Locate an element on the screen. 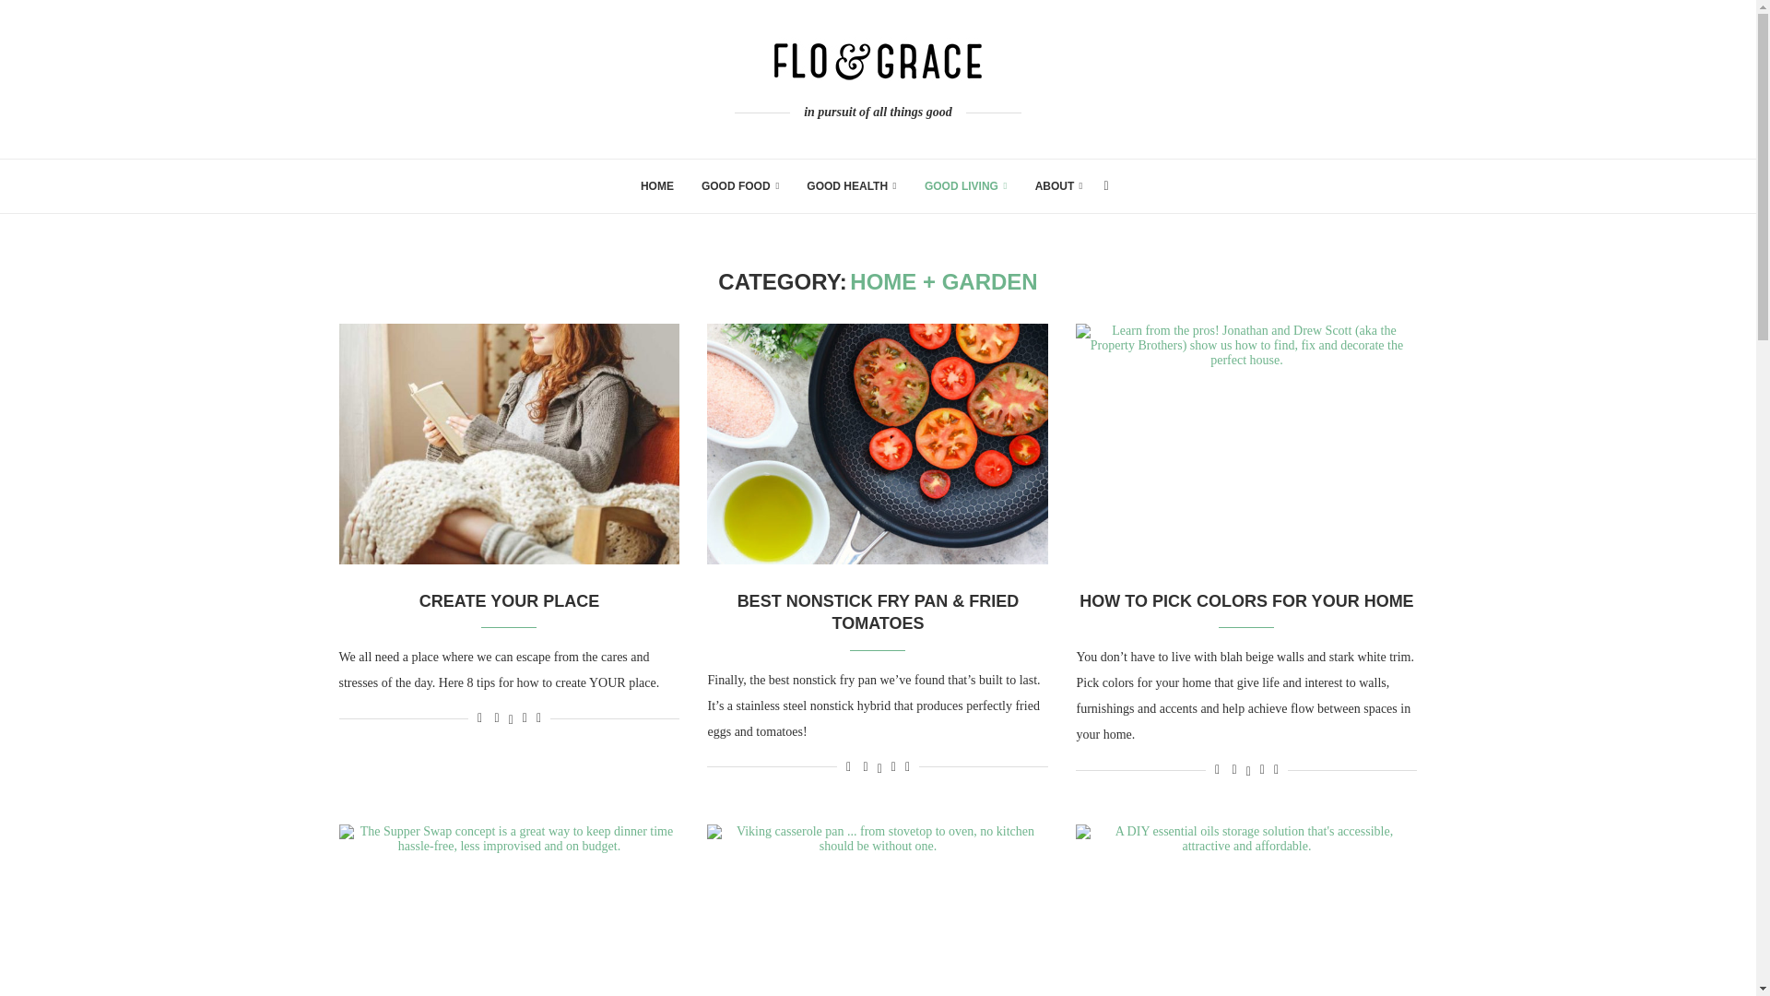  GOOD LIVING is located at coordinates (965, 186).